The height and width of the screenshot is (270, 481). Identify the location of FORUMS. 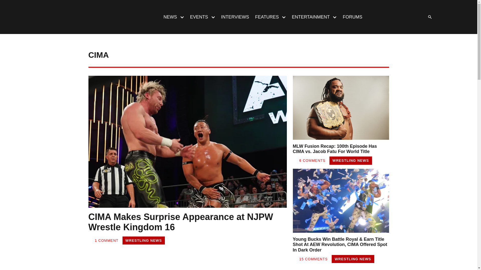
(352, 17).